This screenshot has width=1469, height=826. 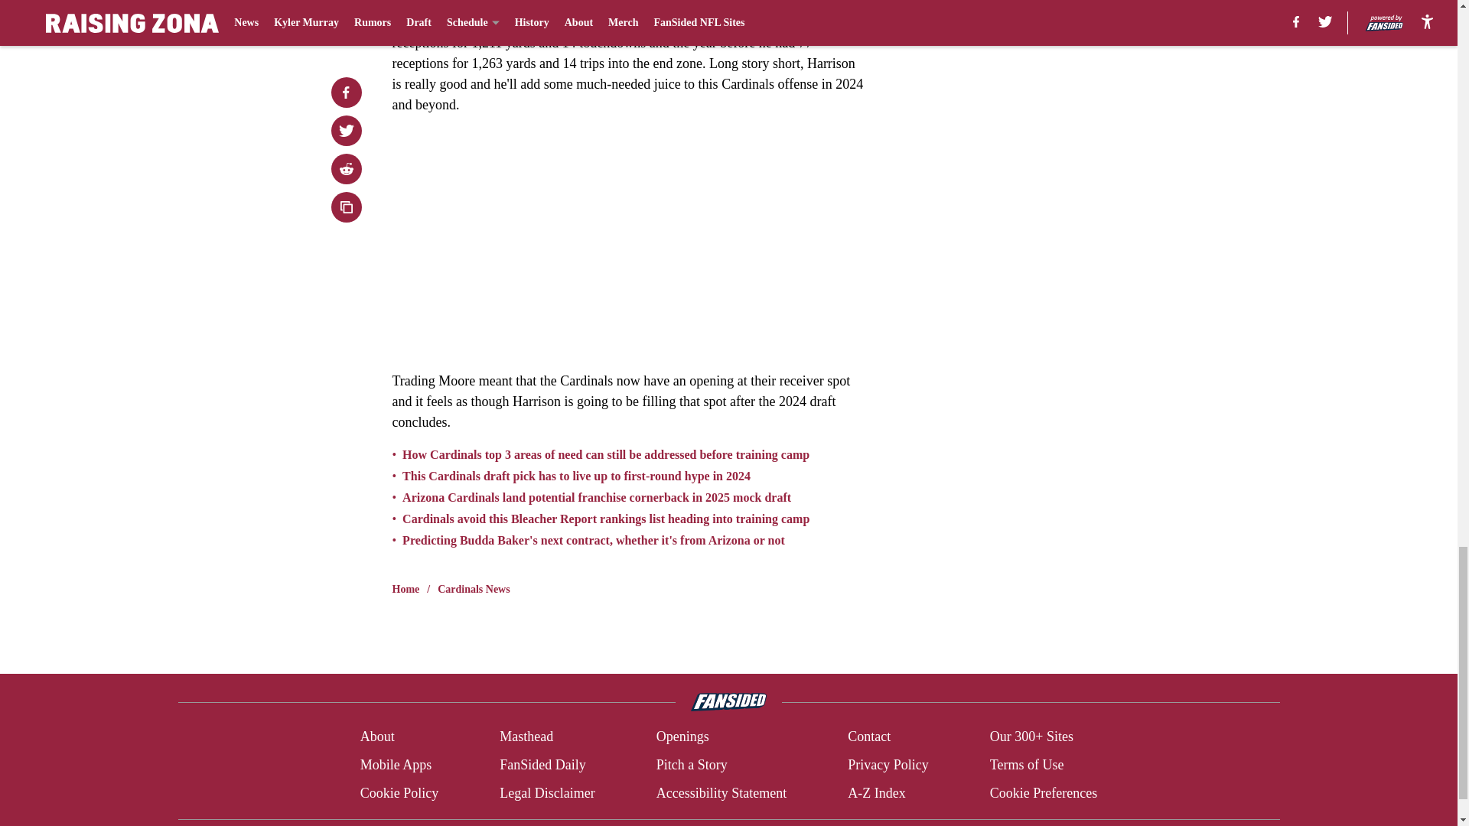 What do you see at coordinates (474, 589) in the screenshot?
I see `Cardinals News` at bounding box center [474, 589].